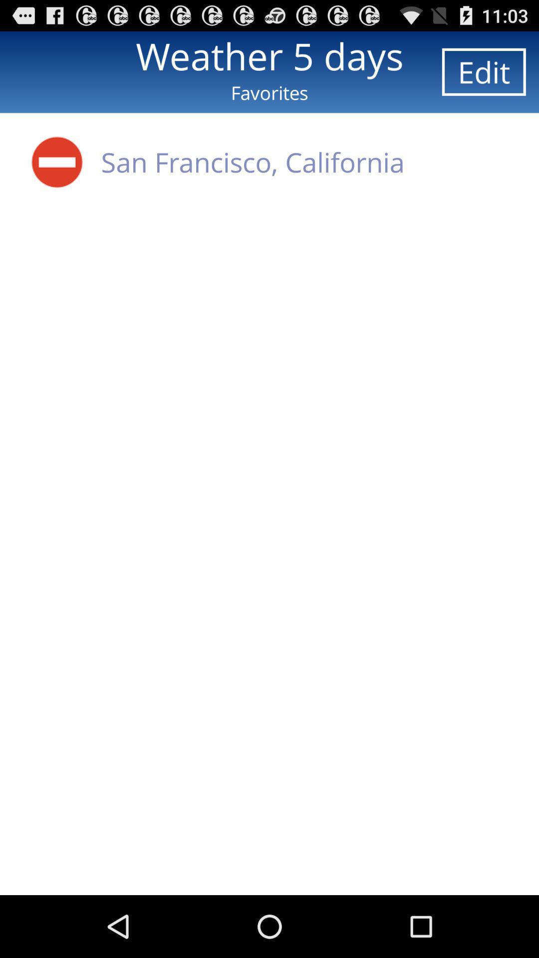 This screenshot has height=958, width=539. What do you see at coordinates (253, 162) in the screenshot?
I see `flip to the san francisco, california` at bounding box center [253, 162].